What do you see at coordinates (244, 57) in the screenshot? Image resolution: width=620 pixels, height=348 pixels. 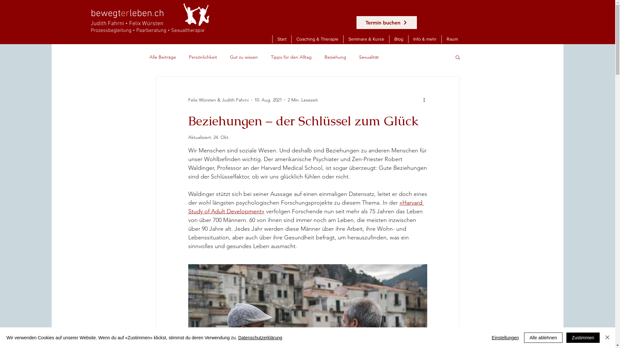 I see `Gut zu wissen` at bounding box center [244, 57].